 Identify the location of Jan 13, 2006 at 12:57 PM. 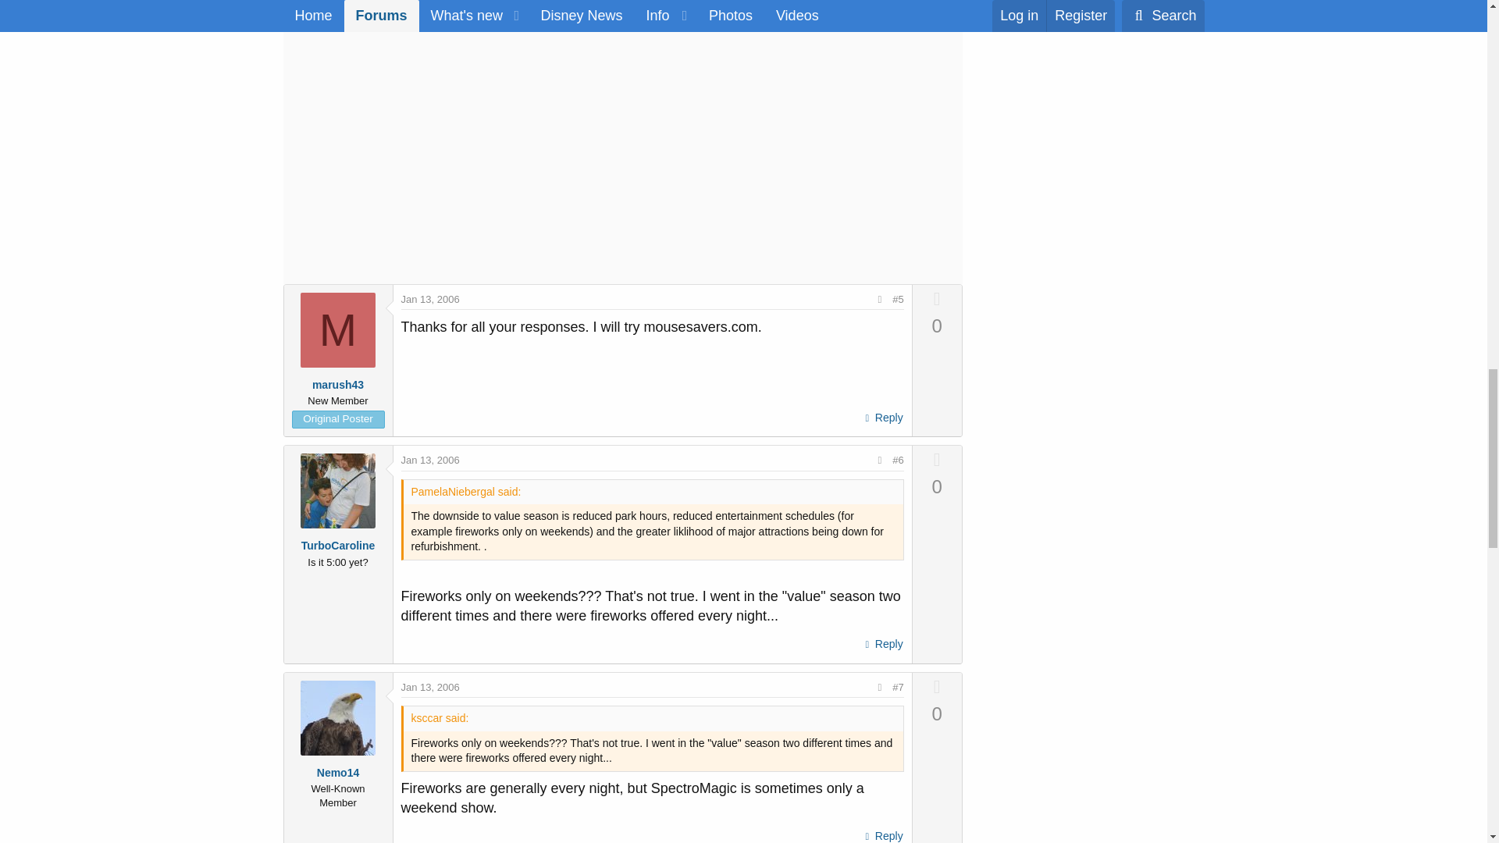
(431, 687).